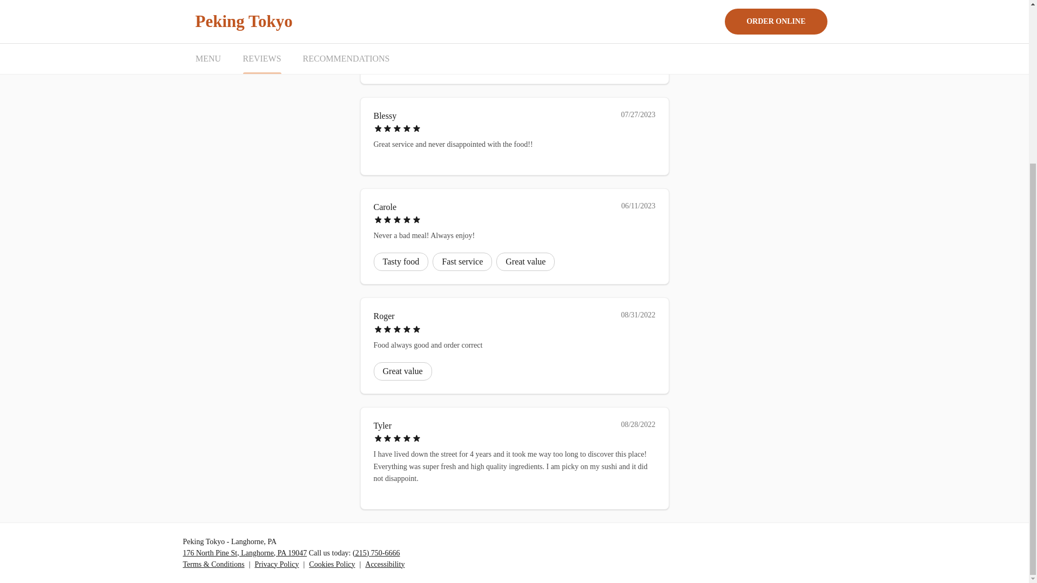 This screenshot has height=583, width=1037. I want to click on 176 North Pine St, Langhorne, PA 19047, so click(244, 553).